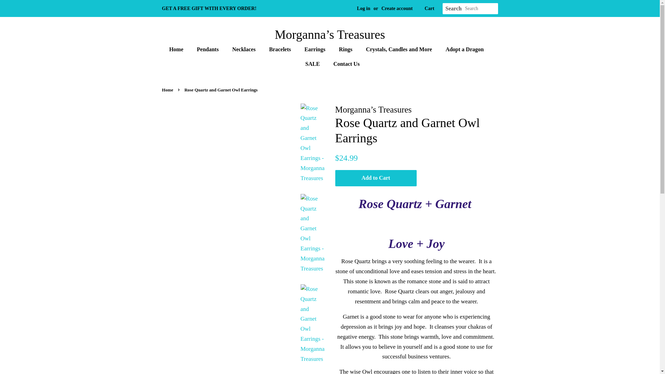 Image resolution: width=665 pixels, height=374 pixels. I want to click on Search, so click(454, 9).